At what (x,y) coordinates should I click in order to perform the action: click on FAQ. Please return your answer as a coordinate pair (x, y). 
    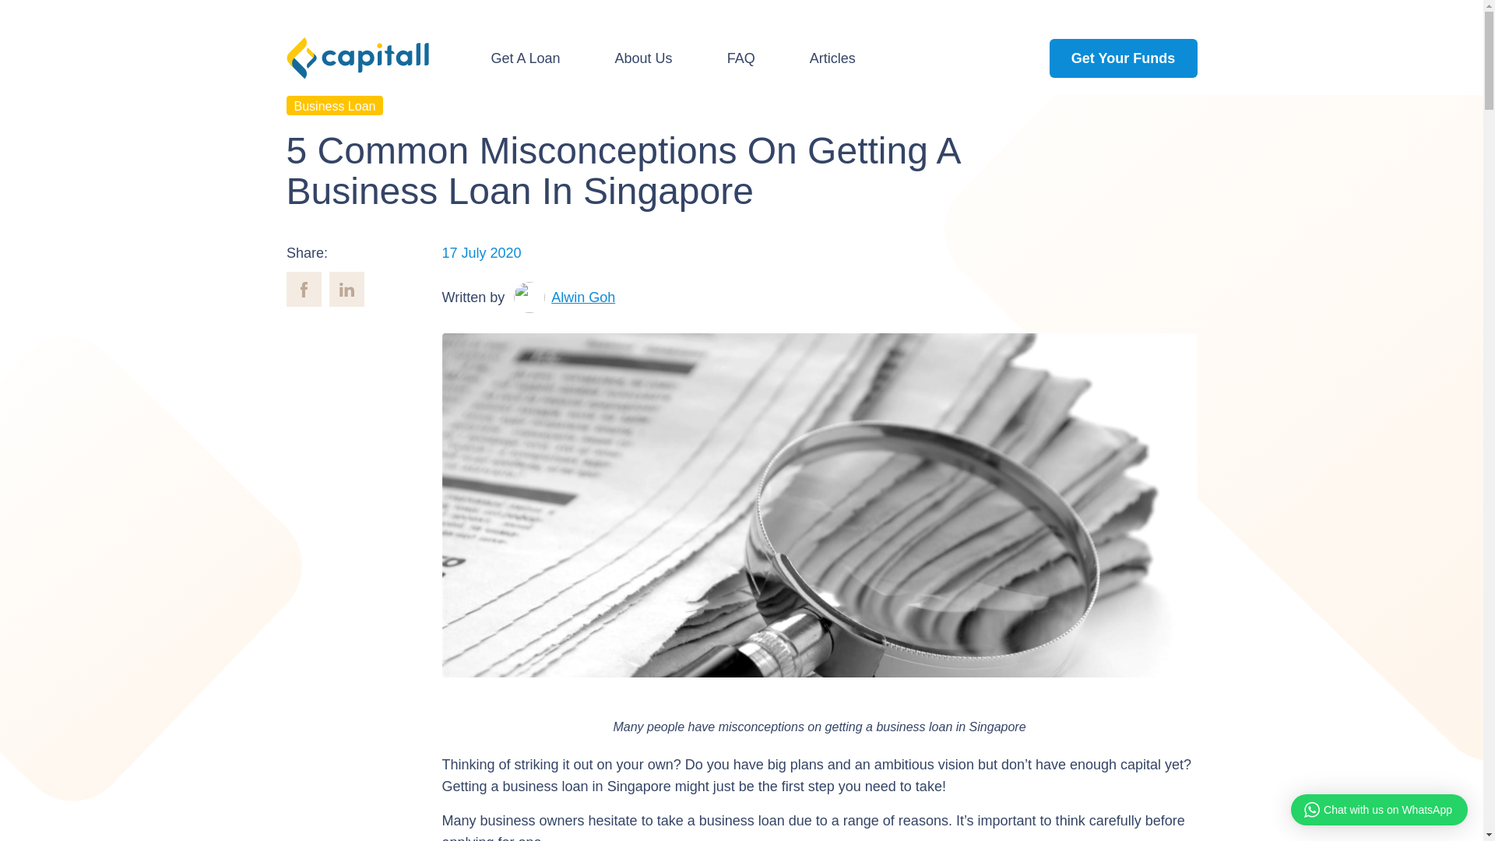
    Looking at the image, I should click on (741, 58).